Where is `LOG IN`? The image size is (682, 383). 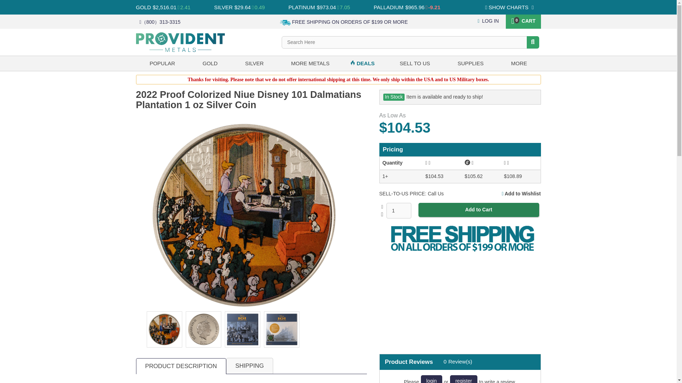 LOG IN is located at coordinates (488, 21).